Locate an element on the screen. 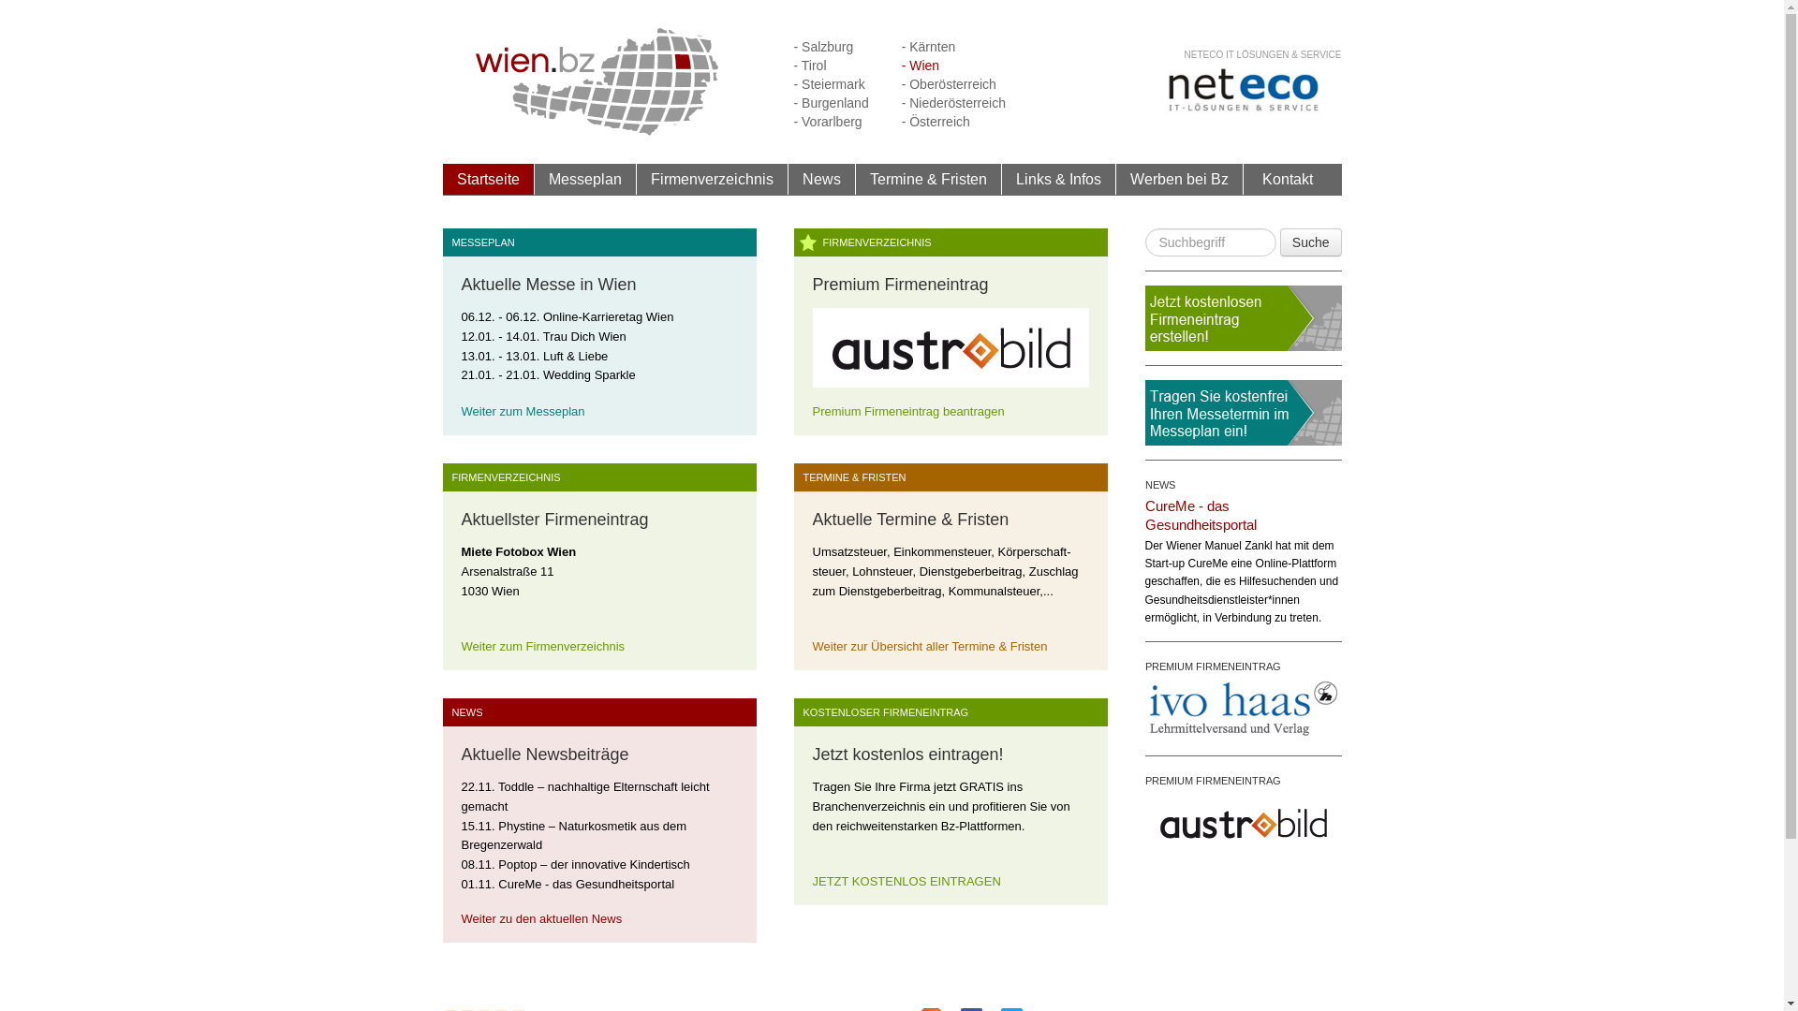 Image resolution: width=1798 pixels, height=1011 pixels. KOSTENLOSER FIRMENEINTRAG is located at coordinates (882, 712).